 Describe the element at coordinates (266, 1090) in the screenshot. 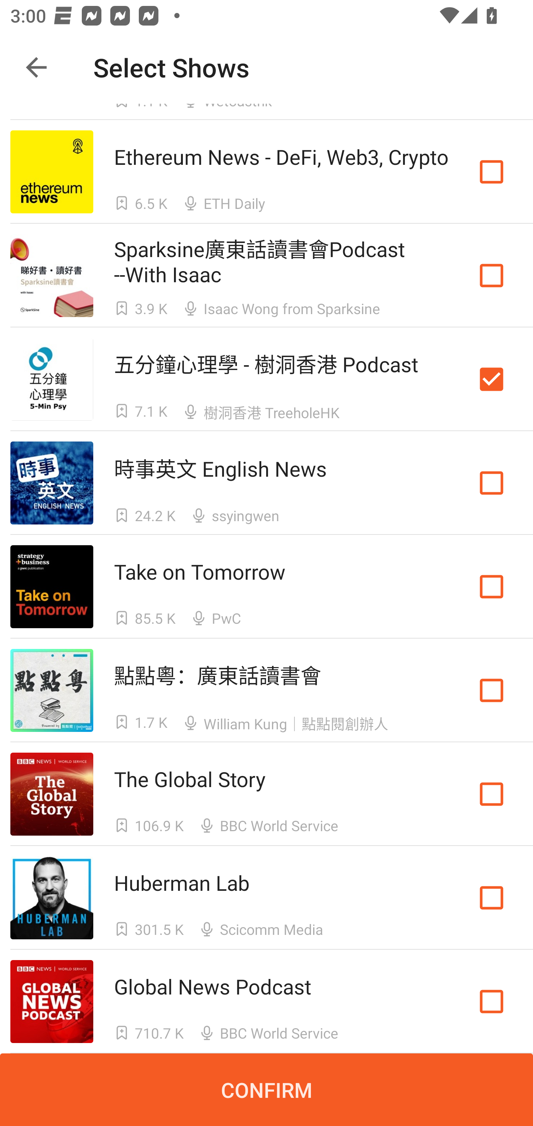

I see `CONFIRM` at that location.